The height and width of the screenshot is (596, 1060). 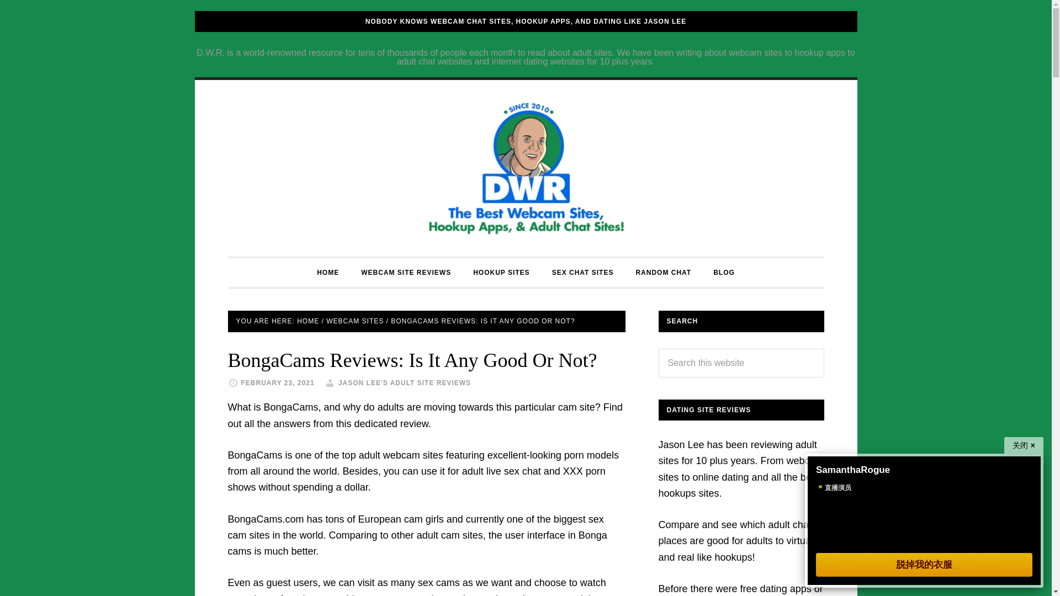 I want to click on JASON LEE'S ADULT SITE REVIEWS, so click(x=404, y=382).